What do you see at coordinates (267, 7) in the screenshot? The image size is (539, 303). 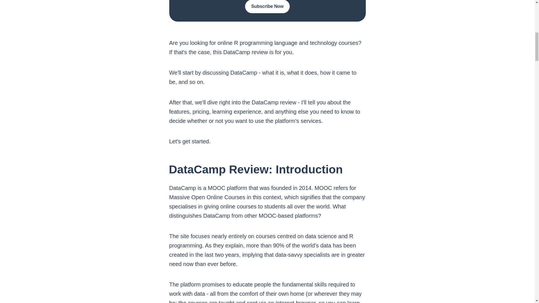 I see `Subscribe Now` at bounding box center [267, 7].